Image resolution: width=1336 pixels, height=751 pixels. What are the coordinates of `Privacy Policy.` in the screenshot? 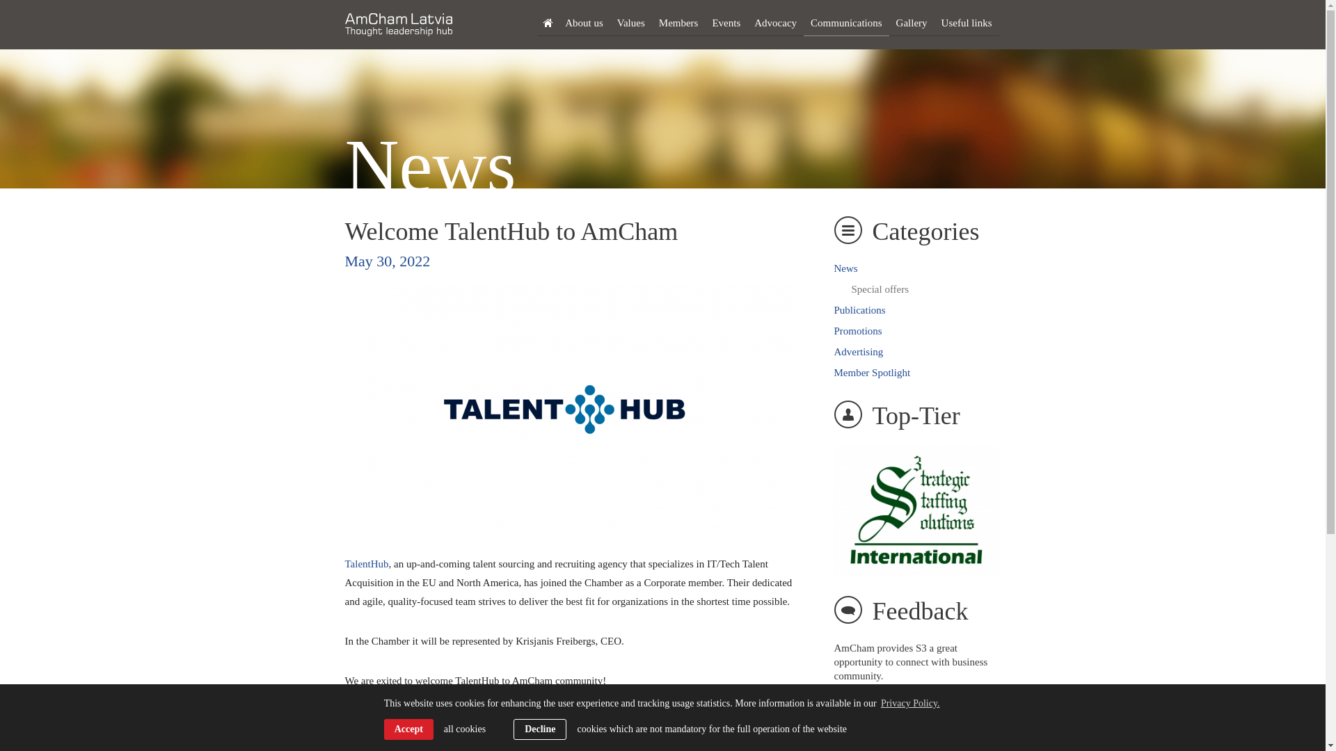 It's located at (910, 704).